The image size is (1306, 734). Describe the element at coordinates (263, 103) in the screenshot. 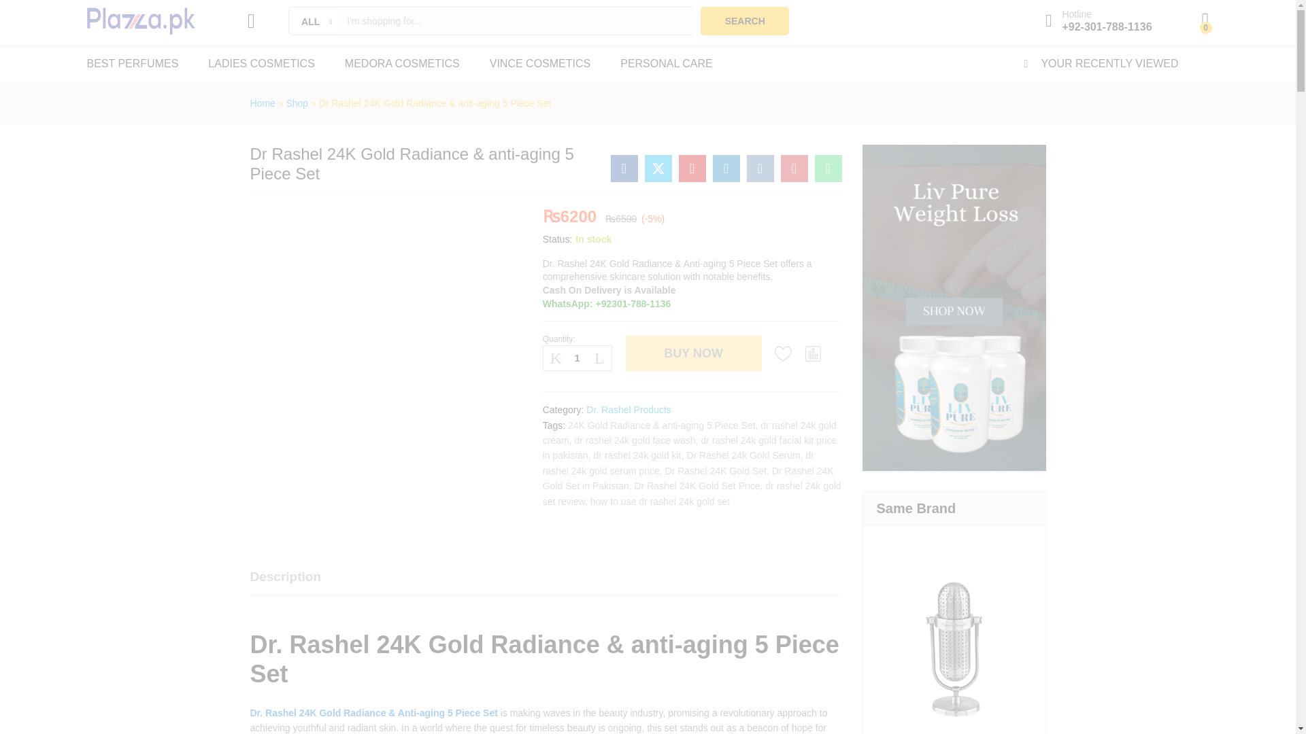

I see `Home` at that location.